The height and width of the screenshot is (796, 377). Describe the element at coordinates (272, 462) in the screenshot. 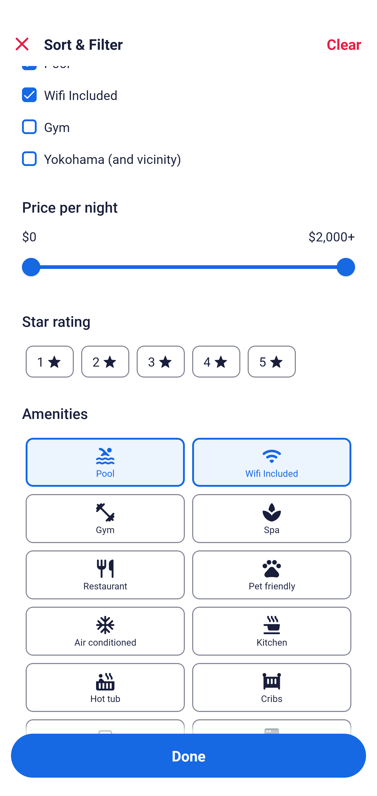

I see `Wifi Included` at that location.